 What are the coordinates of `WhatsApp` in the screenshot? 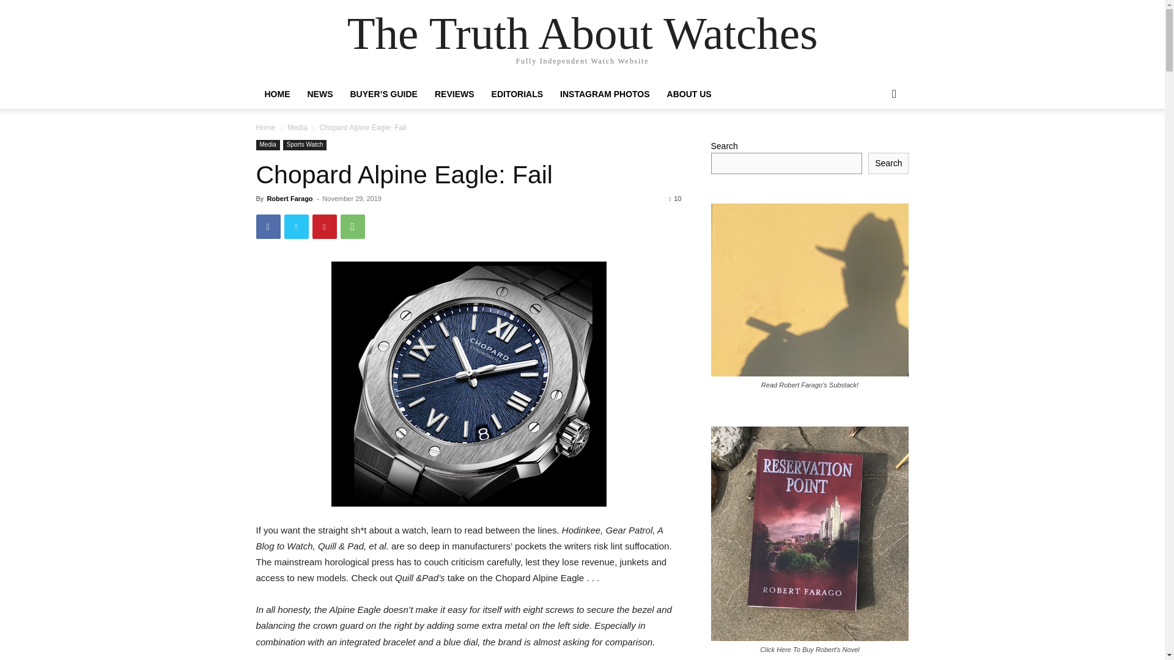 It's located at (352, 226).